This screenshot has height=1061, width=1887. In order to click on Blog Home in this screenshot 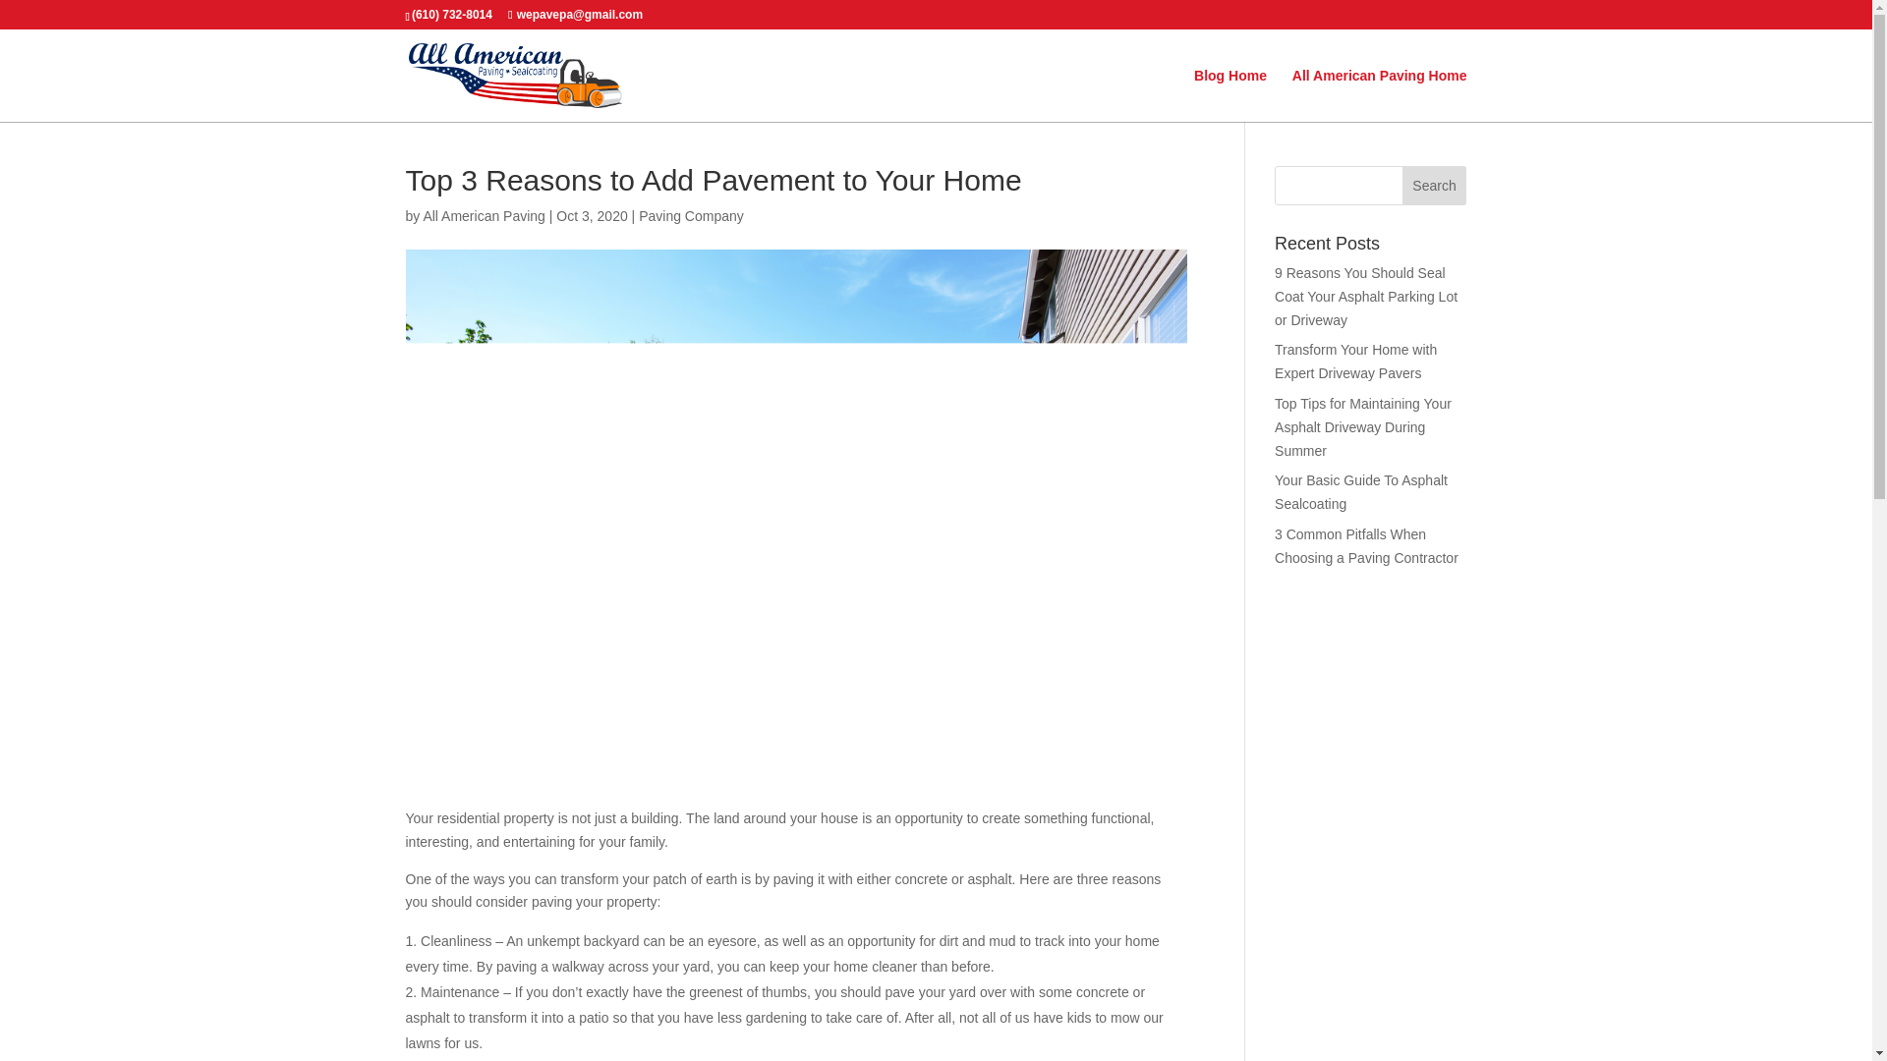, I will do `click(1230, 95)`.